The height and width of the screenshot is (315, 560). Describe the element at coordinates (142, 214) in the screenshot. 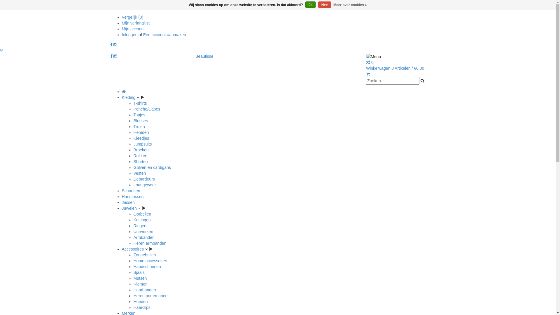

I see `Oorbellen` at that location.